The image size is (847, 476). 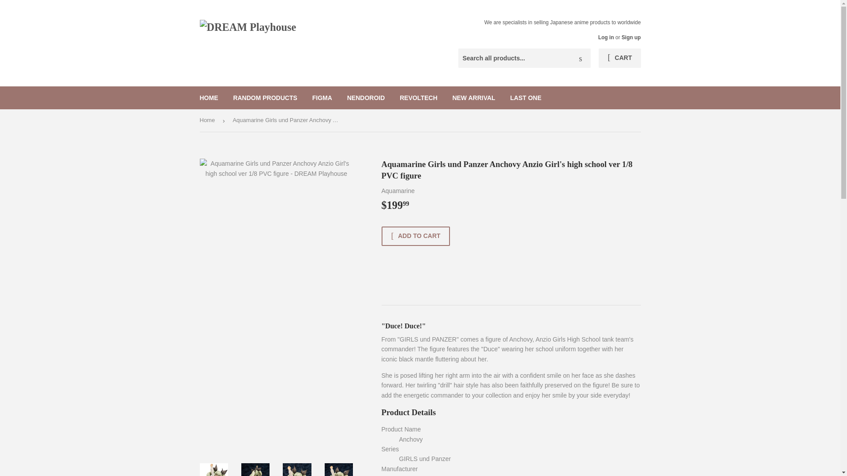 What do you see at coordinates (581, 59) in the screenshot?
I see `Search` at bounding box center [581, 59].